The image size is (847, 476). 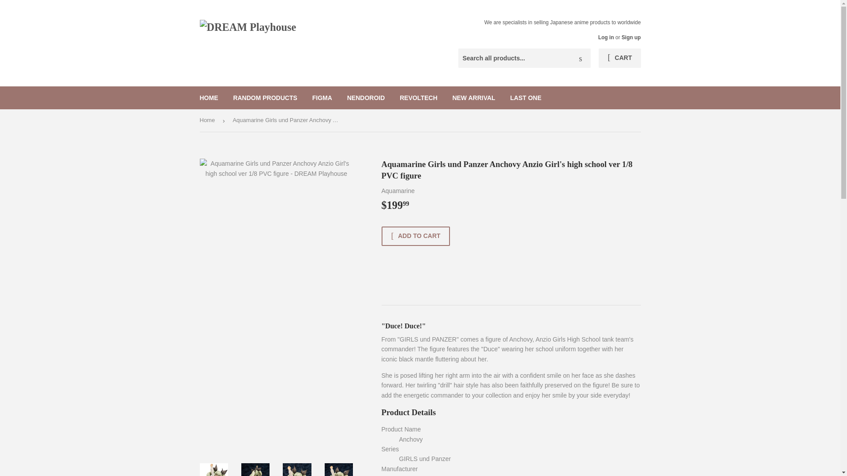 What do you see at coordinates (581, 59) in the screenshot?
I see `Search` at bounding box center [581, 59].